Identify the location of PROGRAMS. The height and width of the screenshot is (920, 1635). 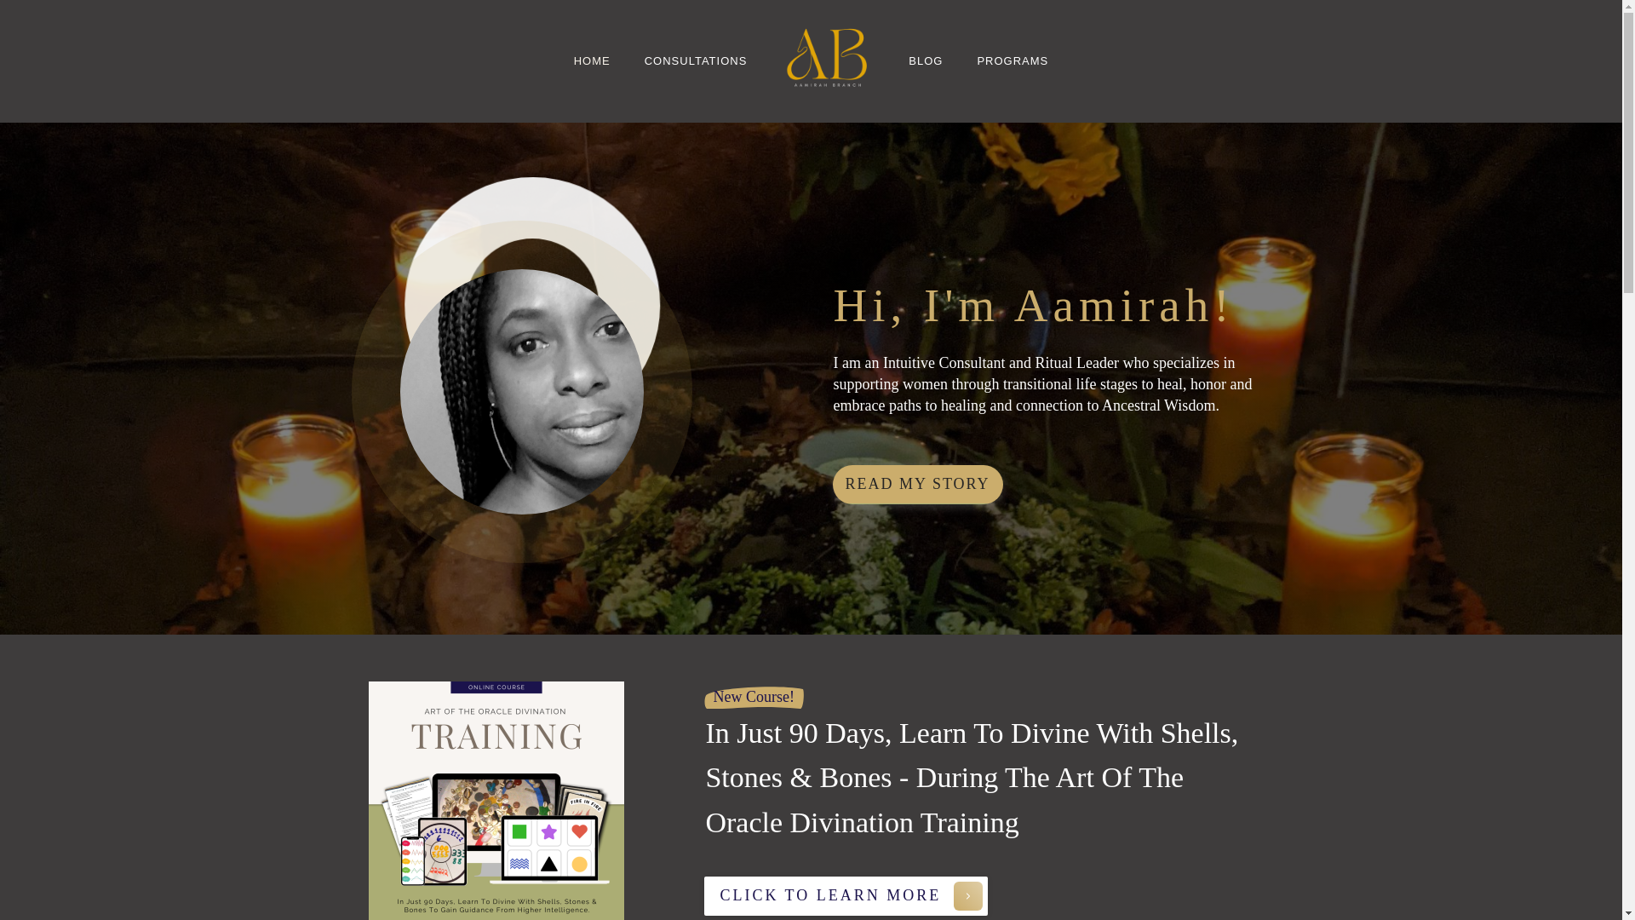
(1012, 61).